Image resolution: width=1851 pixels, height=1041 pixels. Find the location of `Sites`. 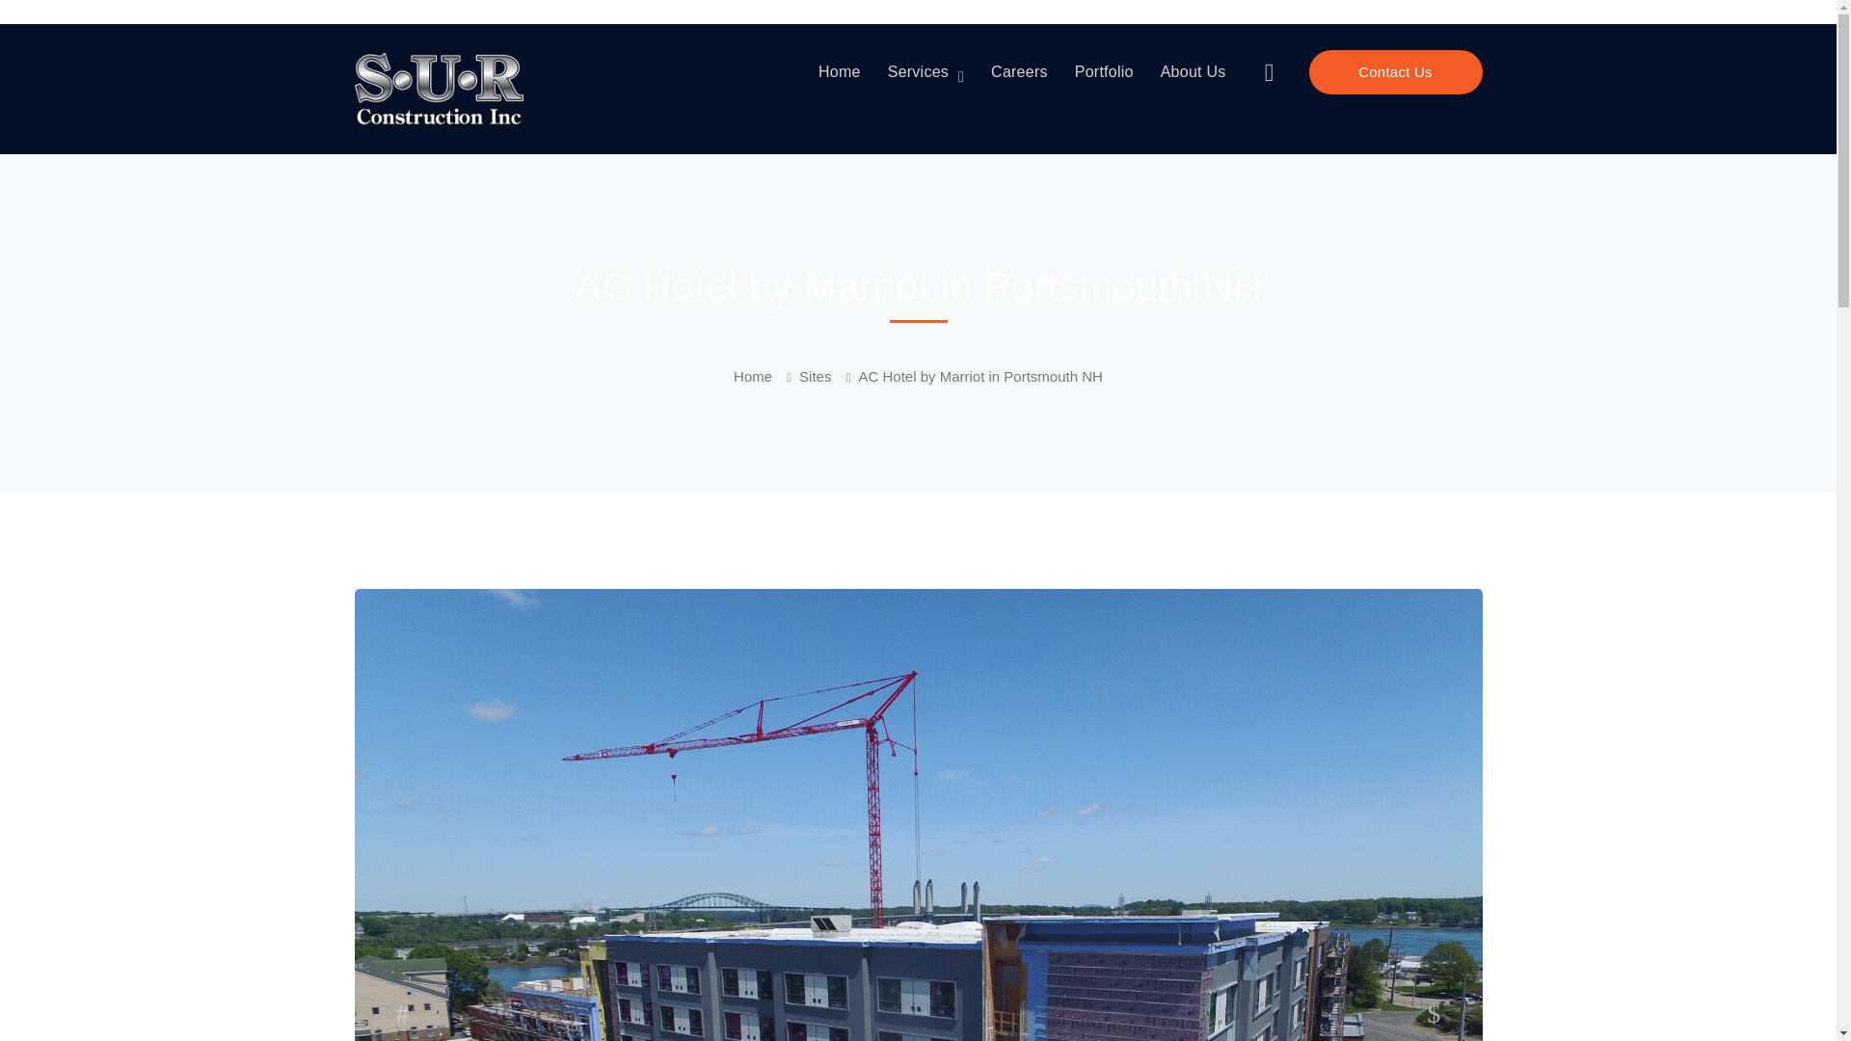

Sites is located at coordinates (829, 376).